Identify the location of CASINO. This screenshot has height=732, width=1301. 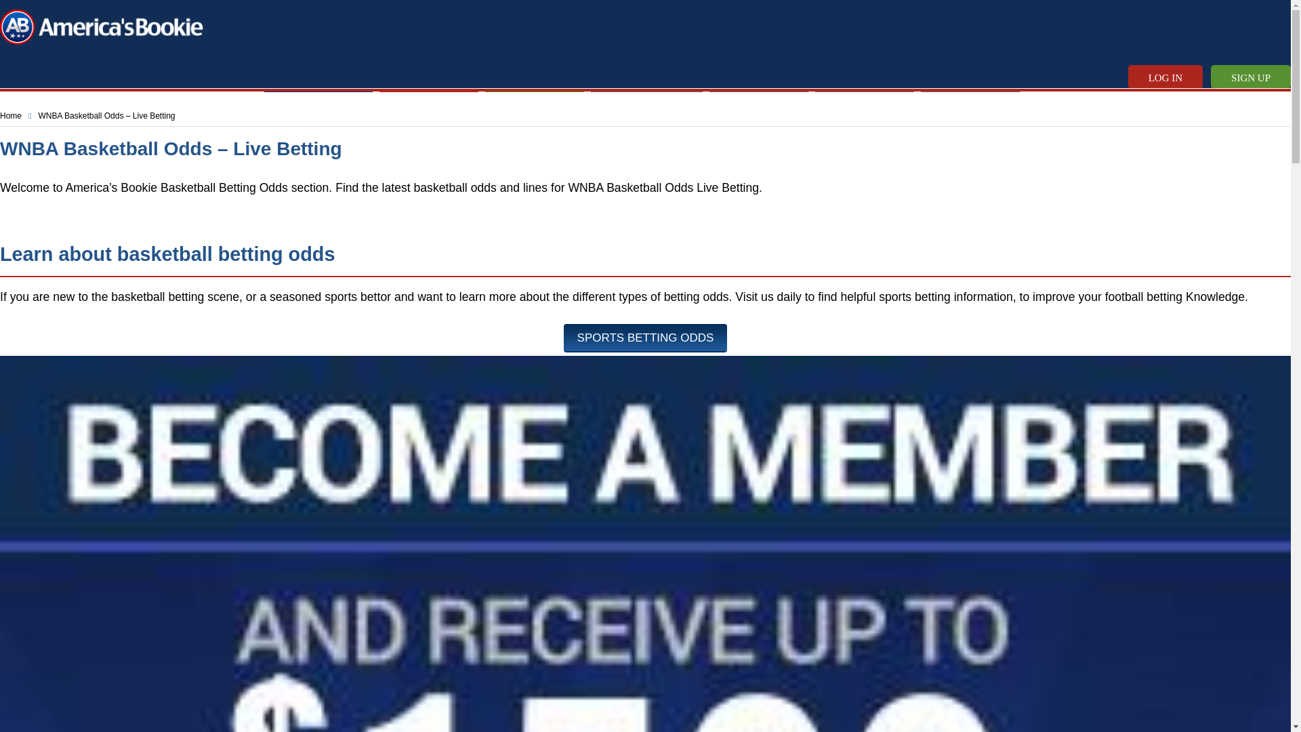
(415, 80).